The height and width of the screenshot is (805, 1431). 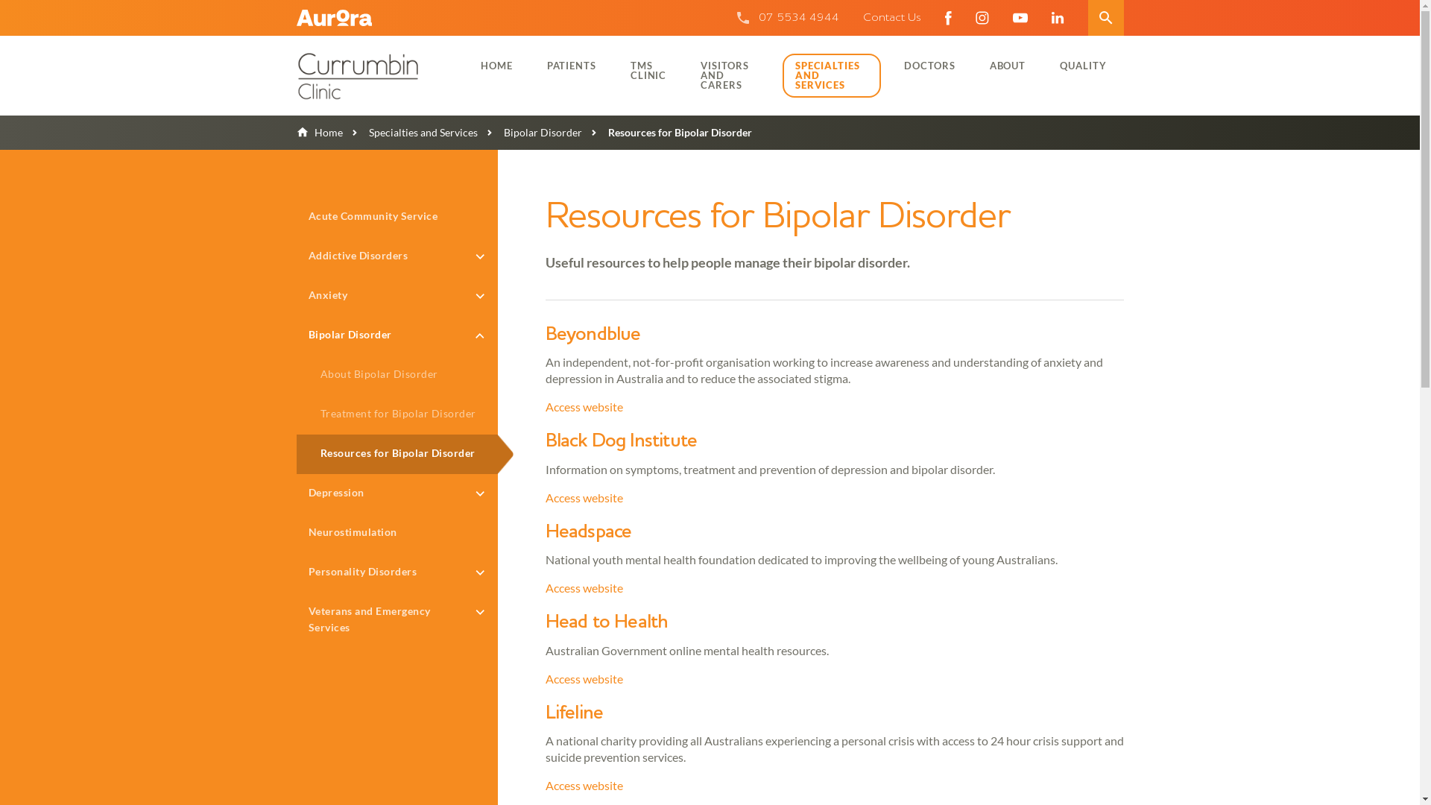 I want to click on Neurostimulation, so click(x=397, y=534).